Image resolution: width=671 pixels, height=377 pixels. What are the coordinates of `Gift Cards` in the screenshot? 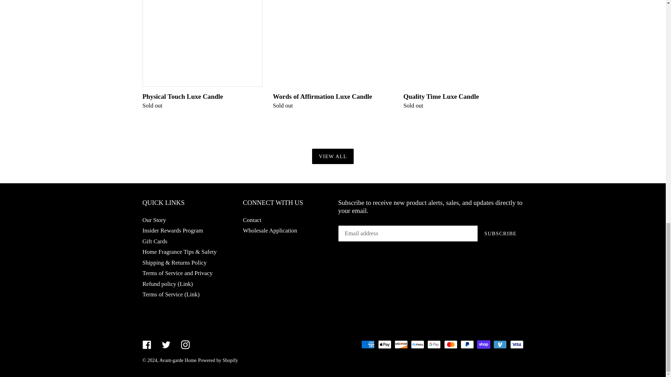 It's located at (154, 241).